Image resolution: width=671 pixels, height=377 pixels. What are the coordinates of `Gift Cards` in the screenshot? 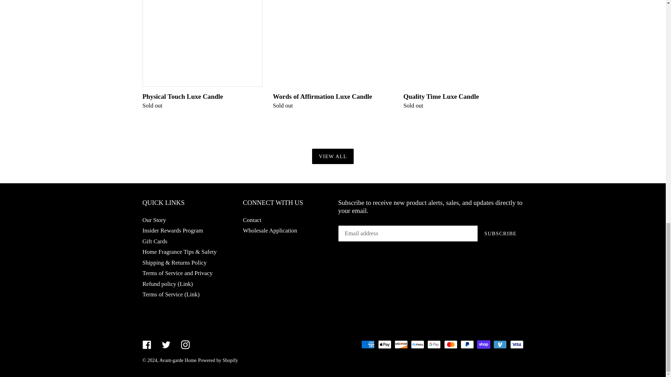 It's located at (154, 241).